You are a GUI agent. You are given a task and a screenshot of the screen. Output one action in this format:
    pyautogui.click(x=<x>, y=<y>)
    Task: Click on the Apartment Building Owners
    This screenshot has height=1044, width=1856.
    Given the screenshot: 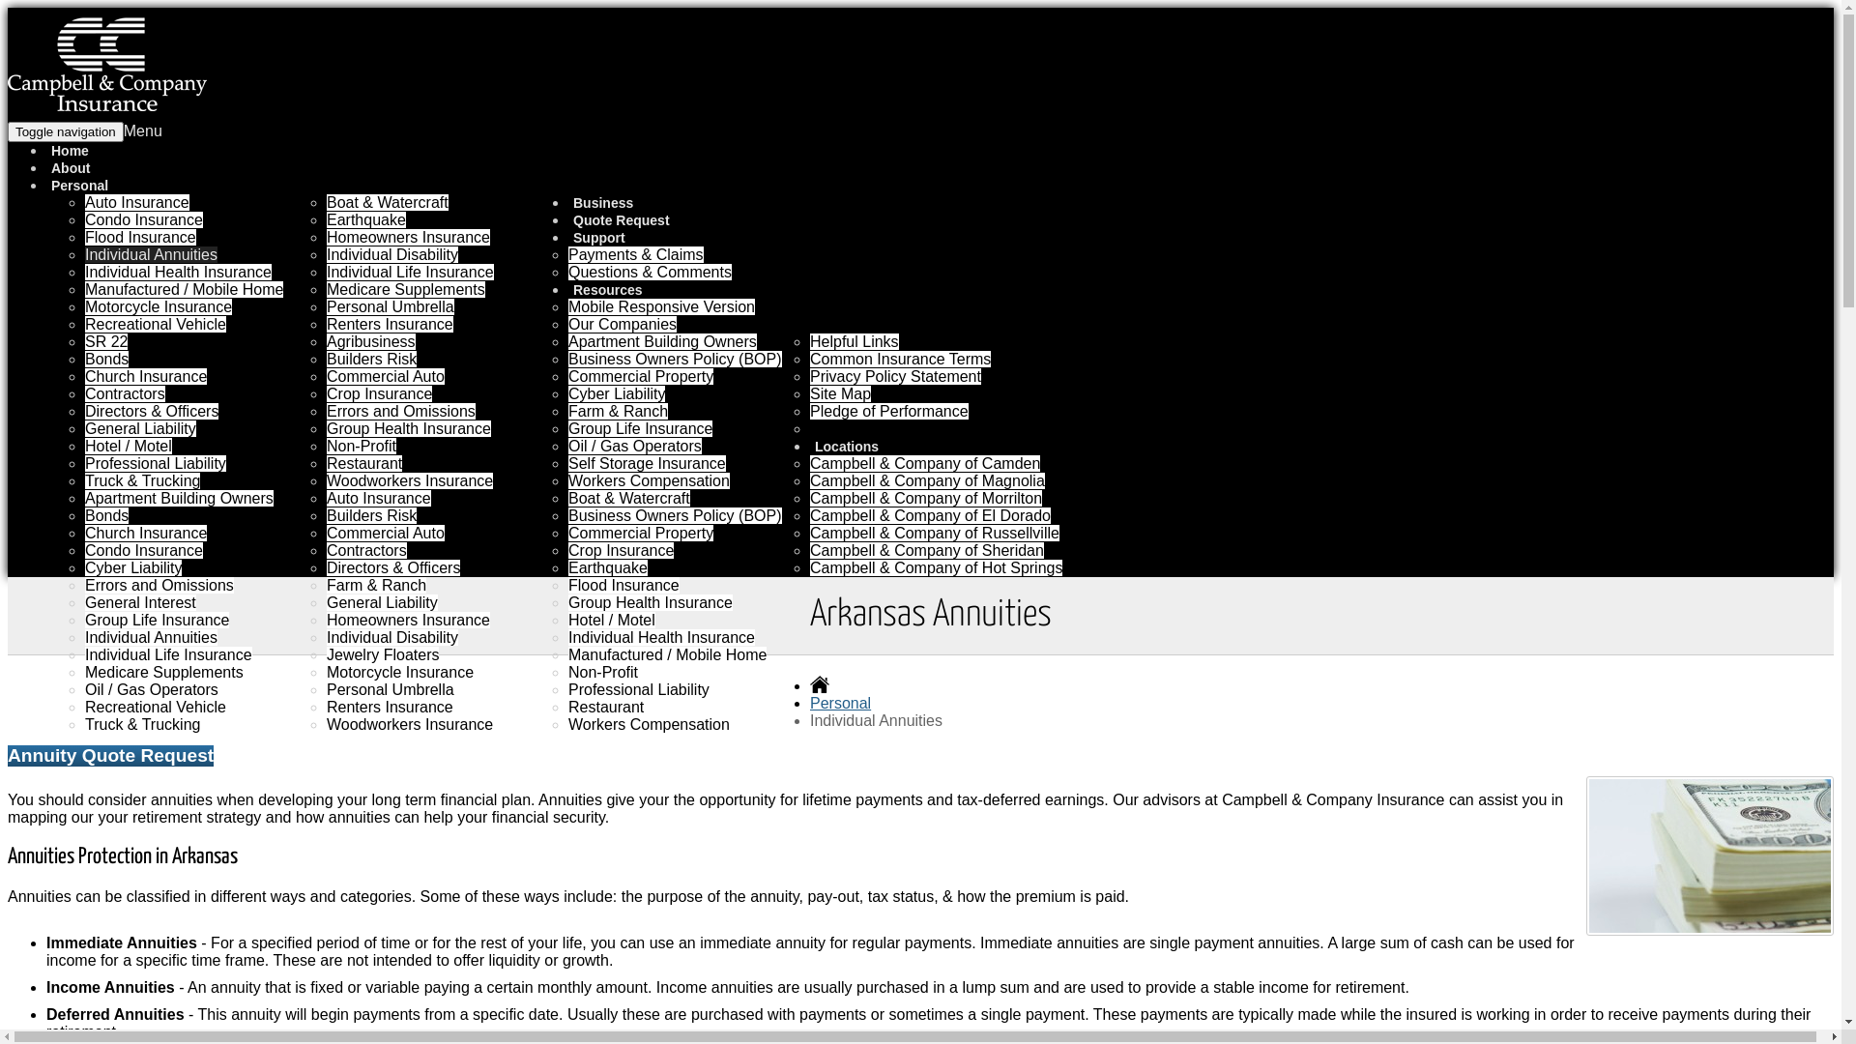 What is the action you would take?
    pyautogui.click(x=180, y=499)
    